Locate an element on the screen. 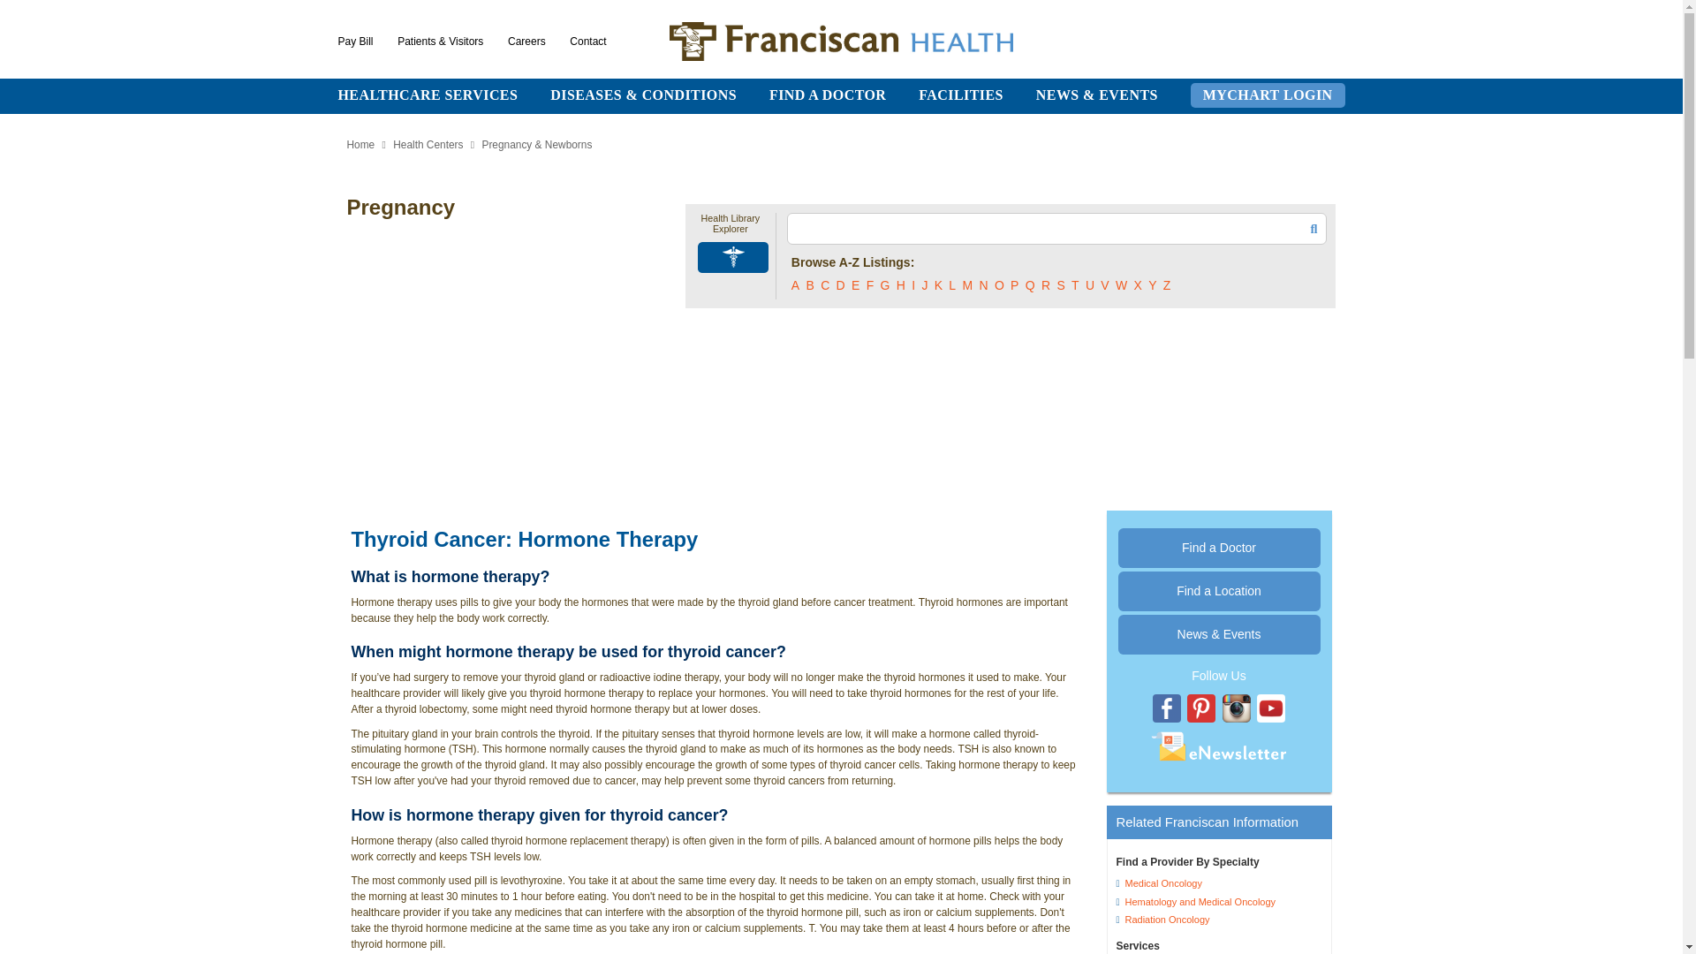 The height and width of the screenshot is (954, 1696). B is located at coordinates (809, 284).